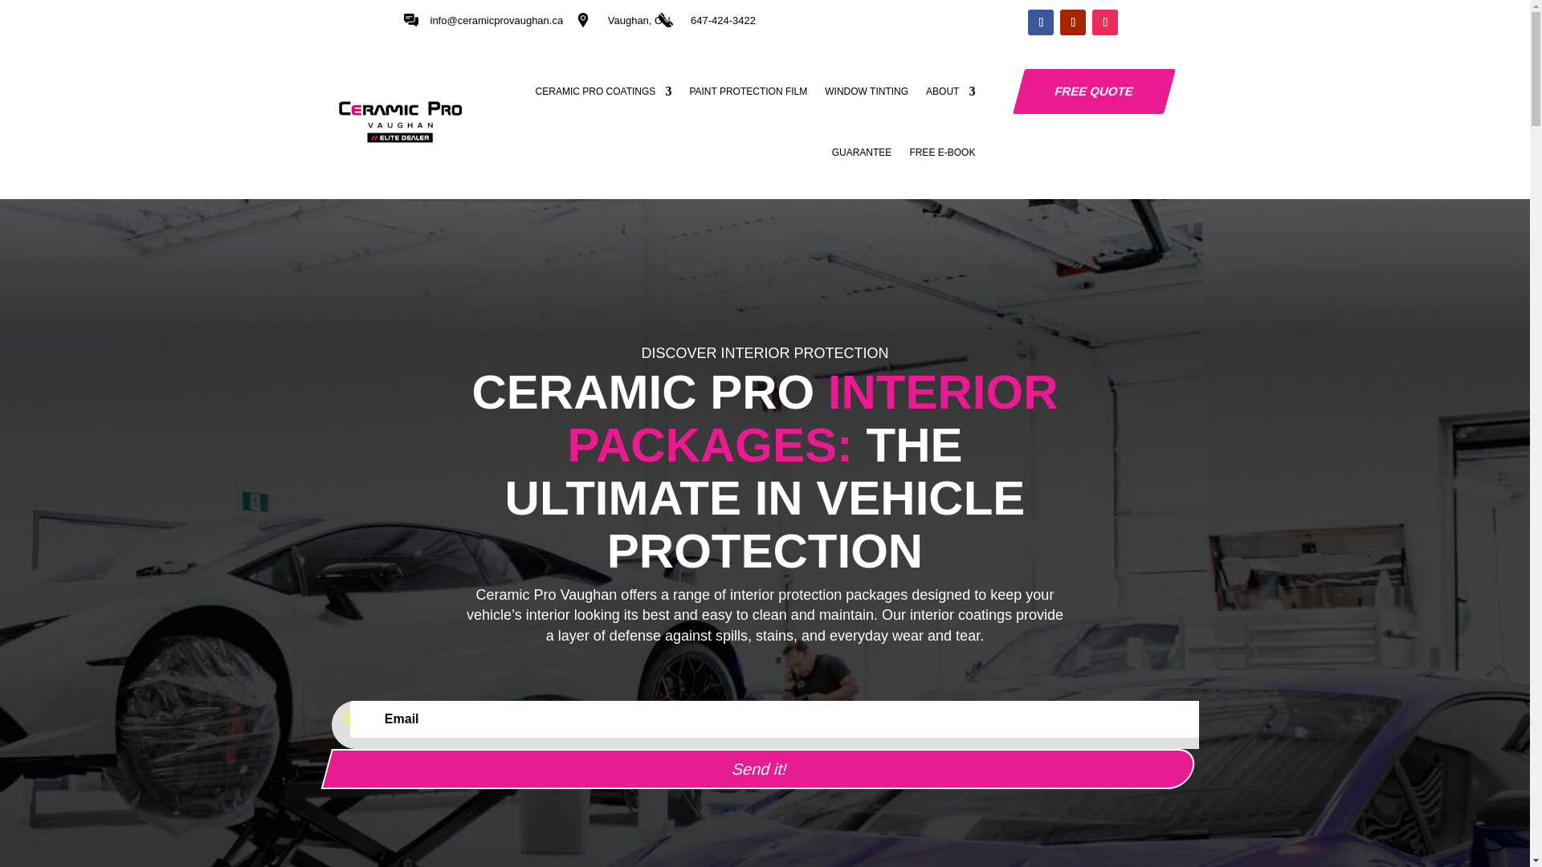 The image size is (1542, 867). Describe the element at coordinates (866, 92) in the screenshot. I see `WINDOW TINTING` at that location.